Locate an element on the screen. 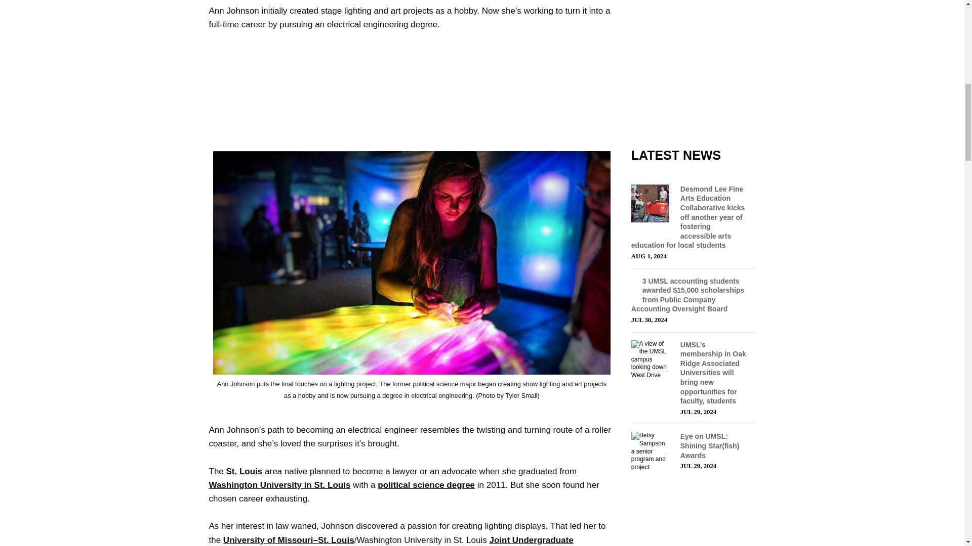  Washington University in St. Louis is located at coordinates (279, 485).